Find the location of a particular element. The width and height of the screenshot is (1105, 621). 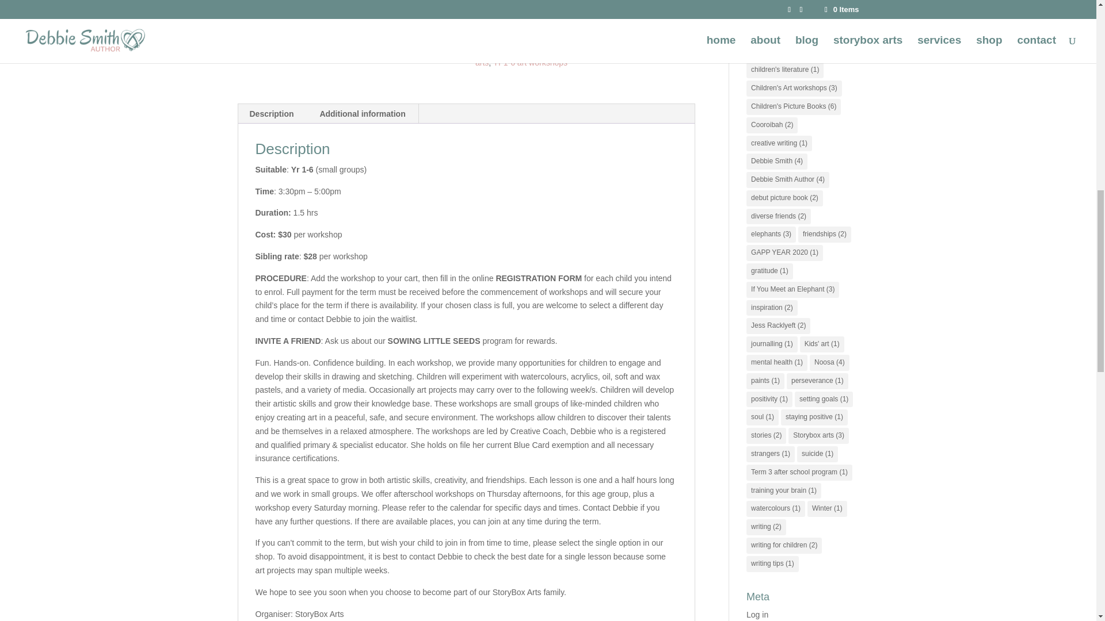

sketching is located at coordinates (638, 49).